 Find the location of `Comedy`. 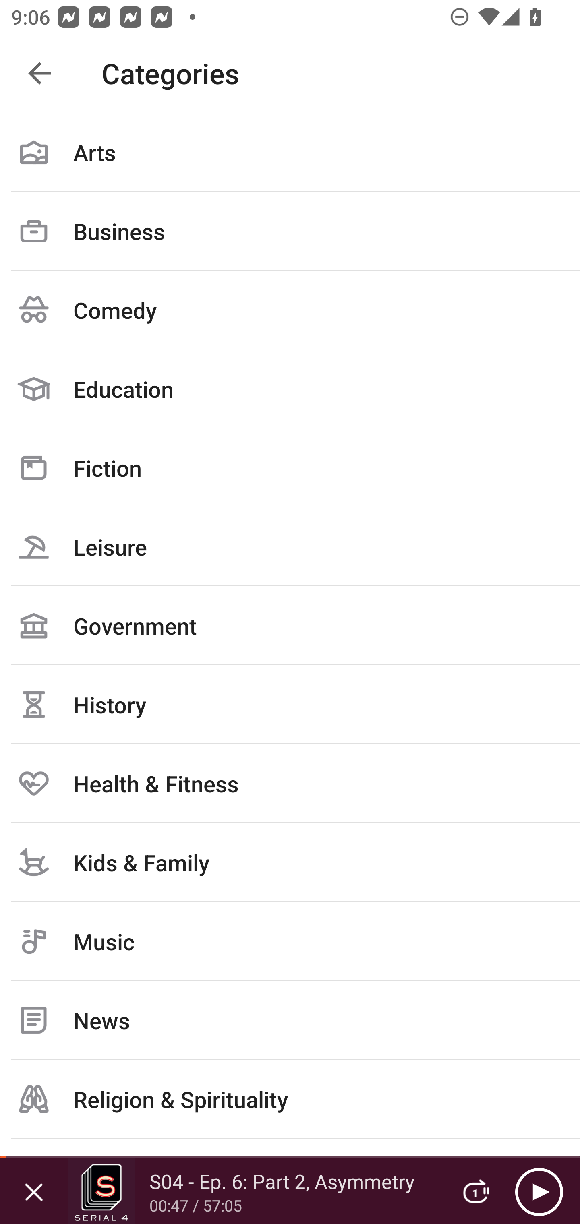

Comedy is located at coordinates (290, 310).